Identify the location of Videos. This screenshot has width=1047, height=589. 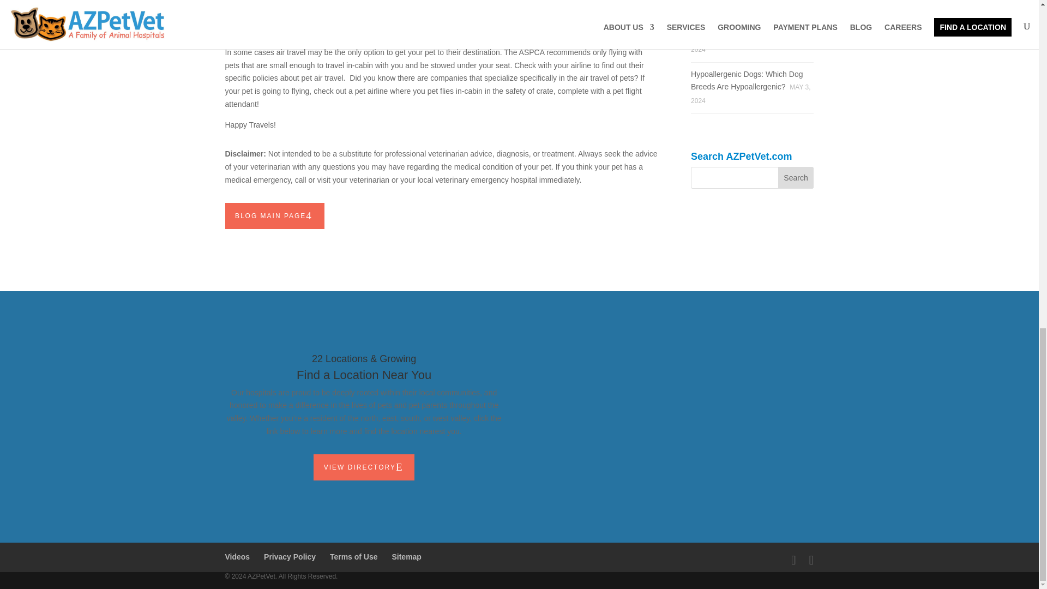
(237, 557).